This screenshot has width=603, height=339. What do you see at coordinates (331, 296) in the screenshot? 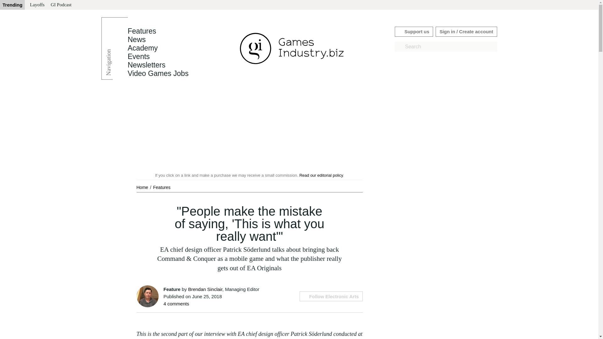
I see `Follow Electronic Arts` at bounding box center [331, 296].